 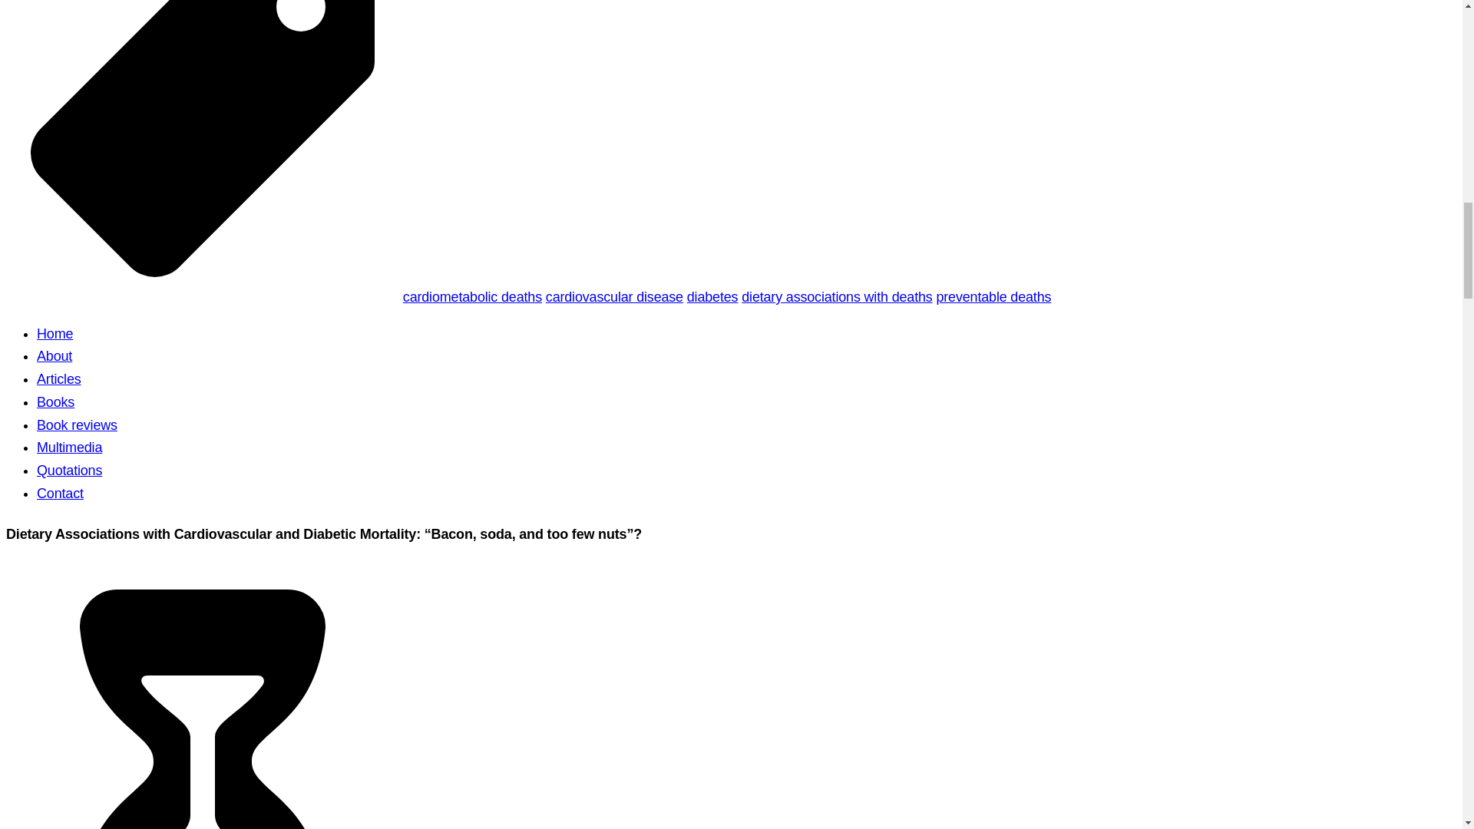 I want to click on Quotations, so click(x=69, y=470).